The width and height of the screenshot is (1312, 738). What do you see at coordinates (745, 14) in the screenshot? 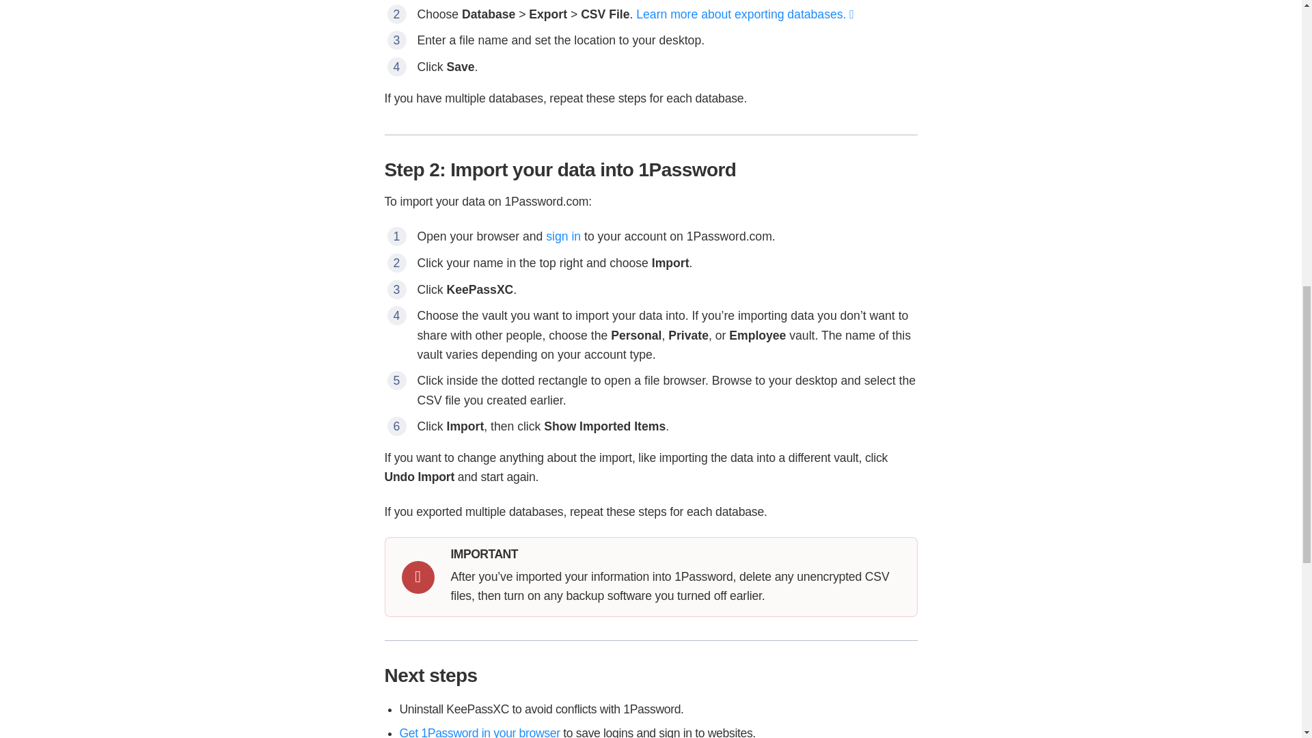
I see `Learn more about exporting databases.` at bounding box center [745, 14].